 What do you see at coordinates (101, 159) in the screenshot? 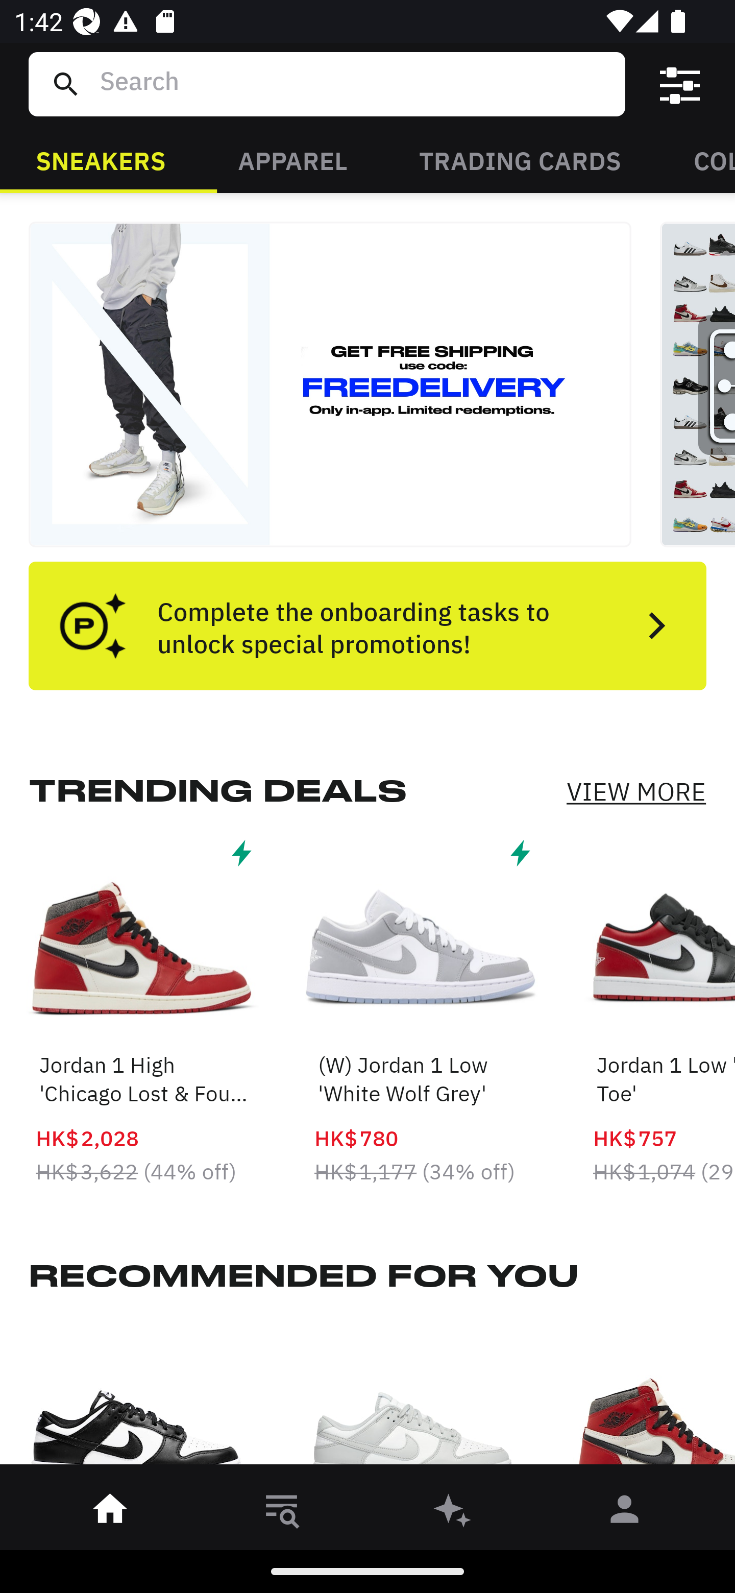
I see `SNEAKERS` at bounding box center [101, 159].